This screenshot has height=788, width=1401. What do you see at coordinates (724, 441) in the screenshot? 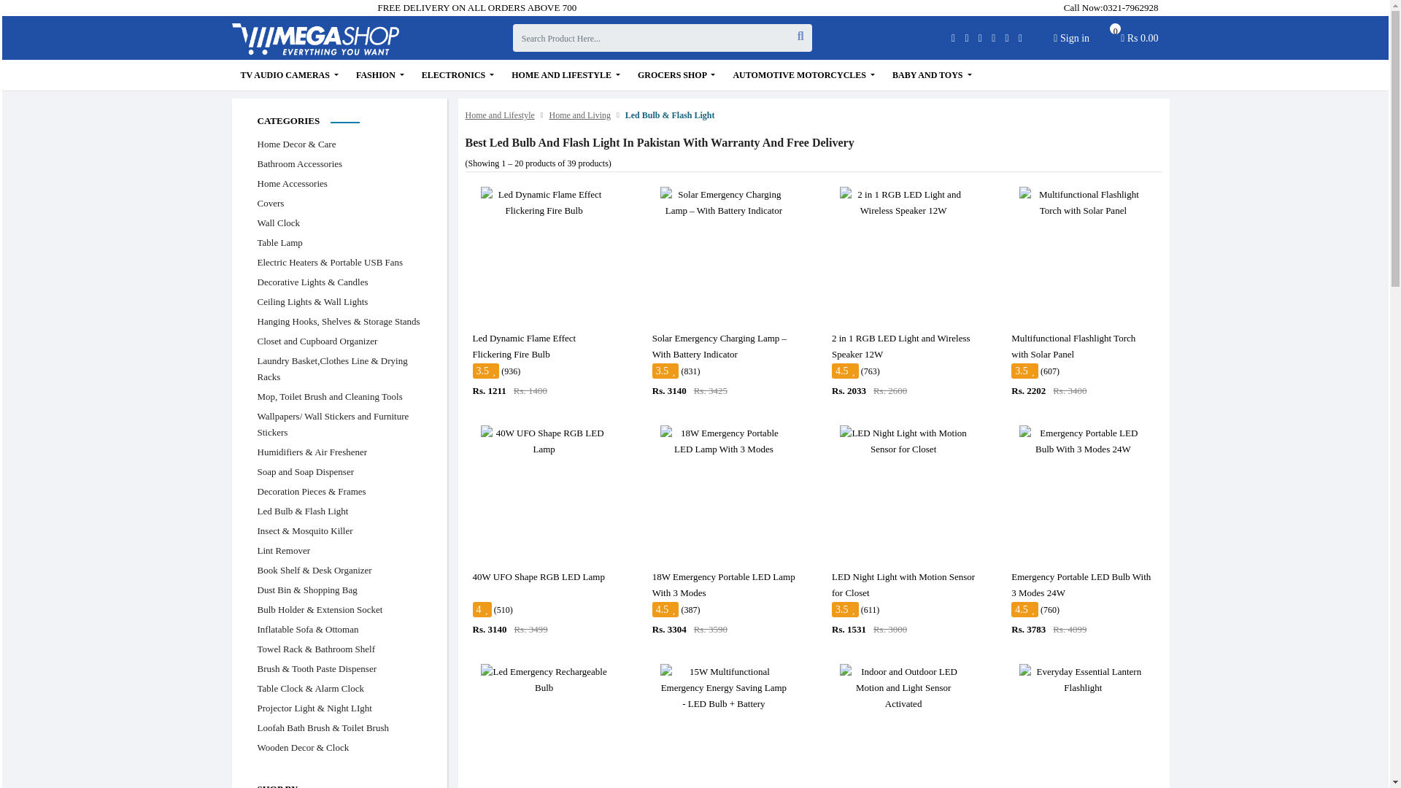
I see `18W Emergency Portable LED Lamp With 3 Modes` at bounding box center [724, 441].